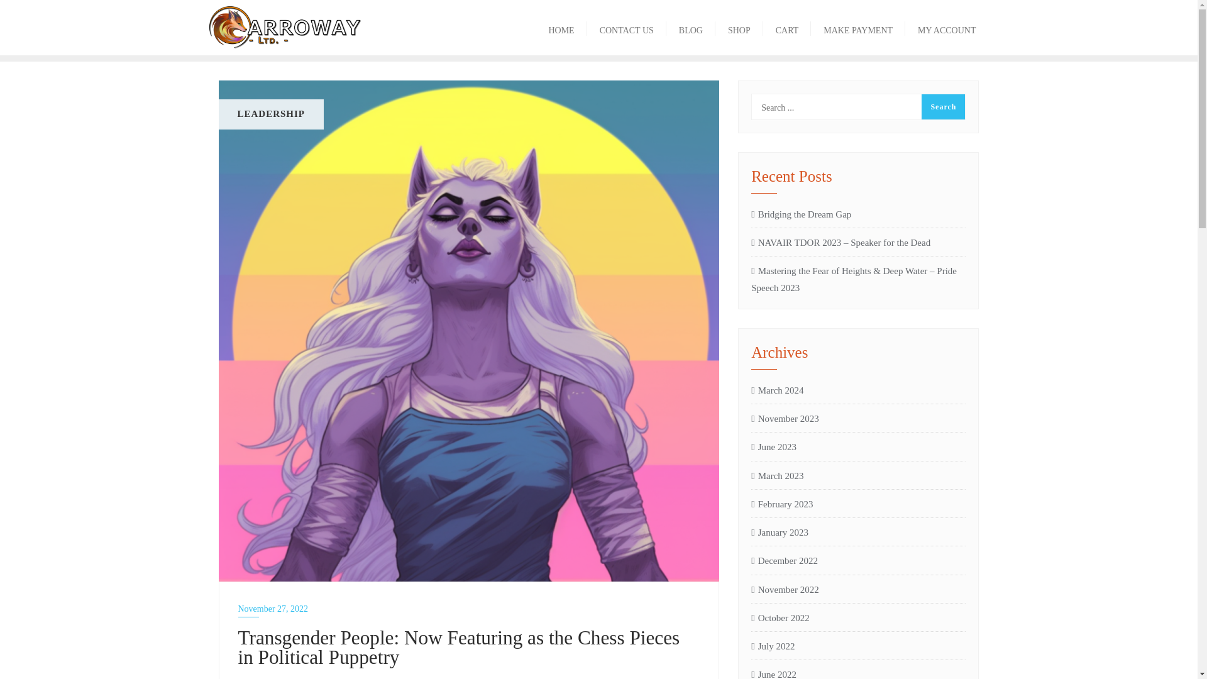  What do you see at coordinates (561, 26) in the screenshot?
I see `HOME` at bounding box center [561, 26].